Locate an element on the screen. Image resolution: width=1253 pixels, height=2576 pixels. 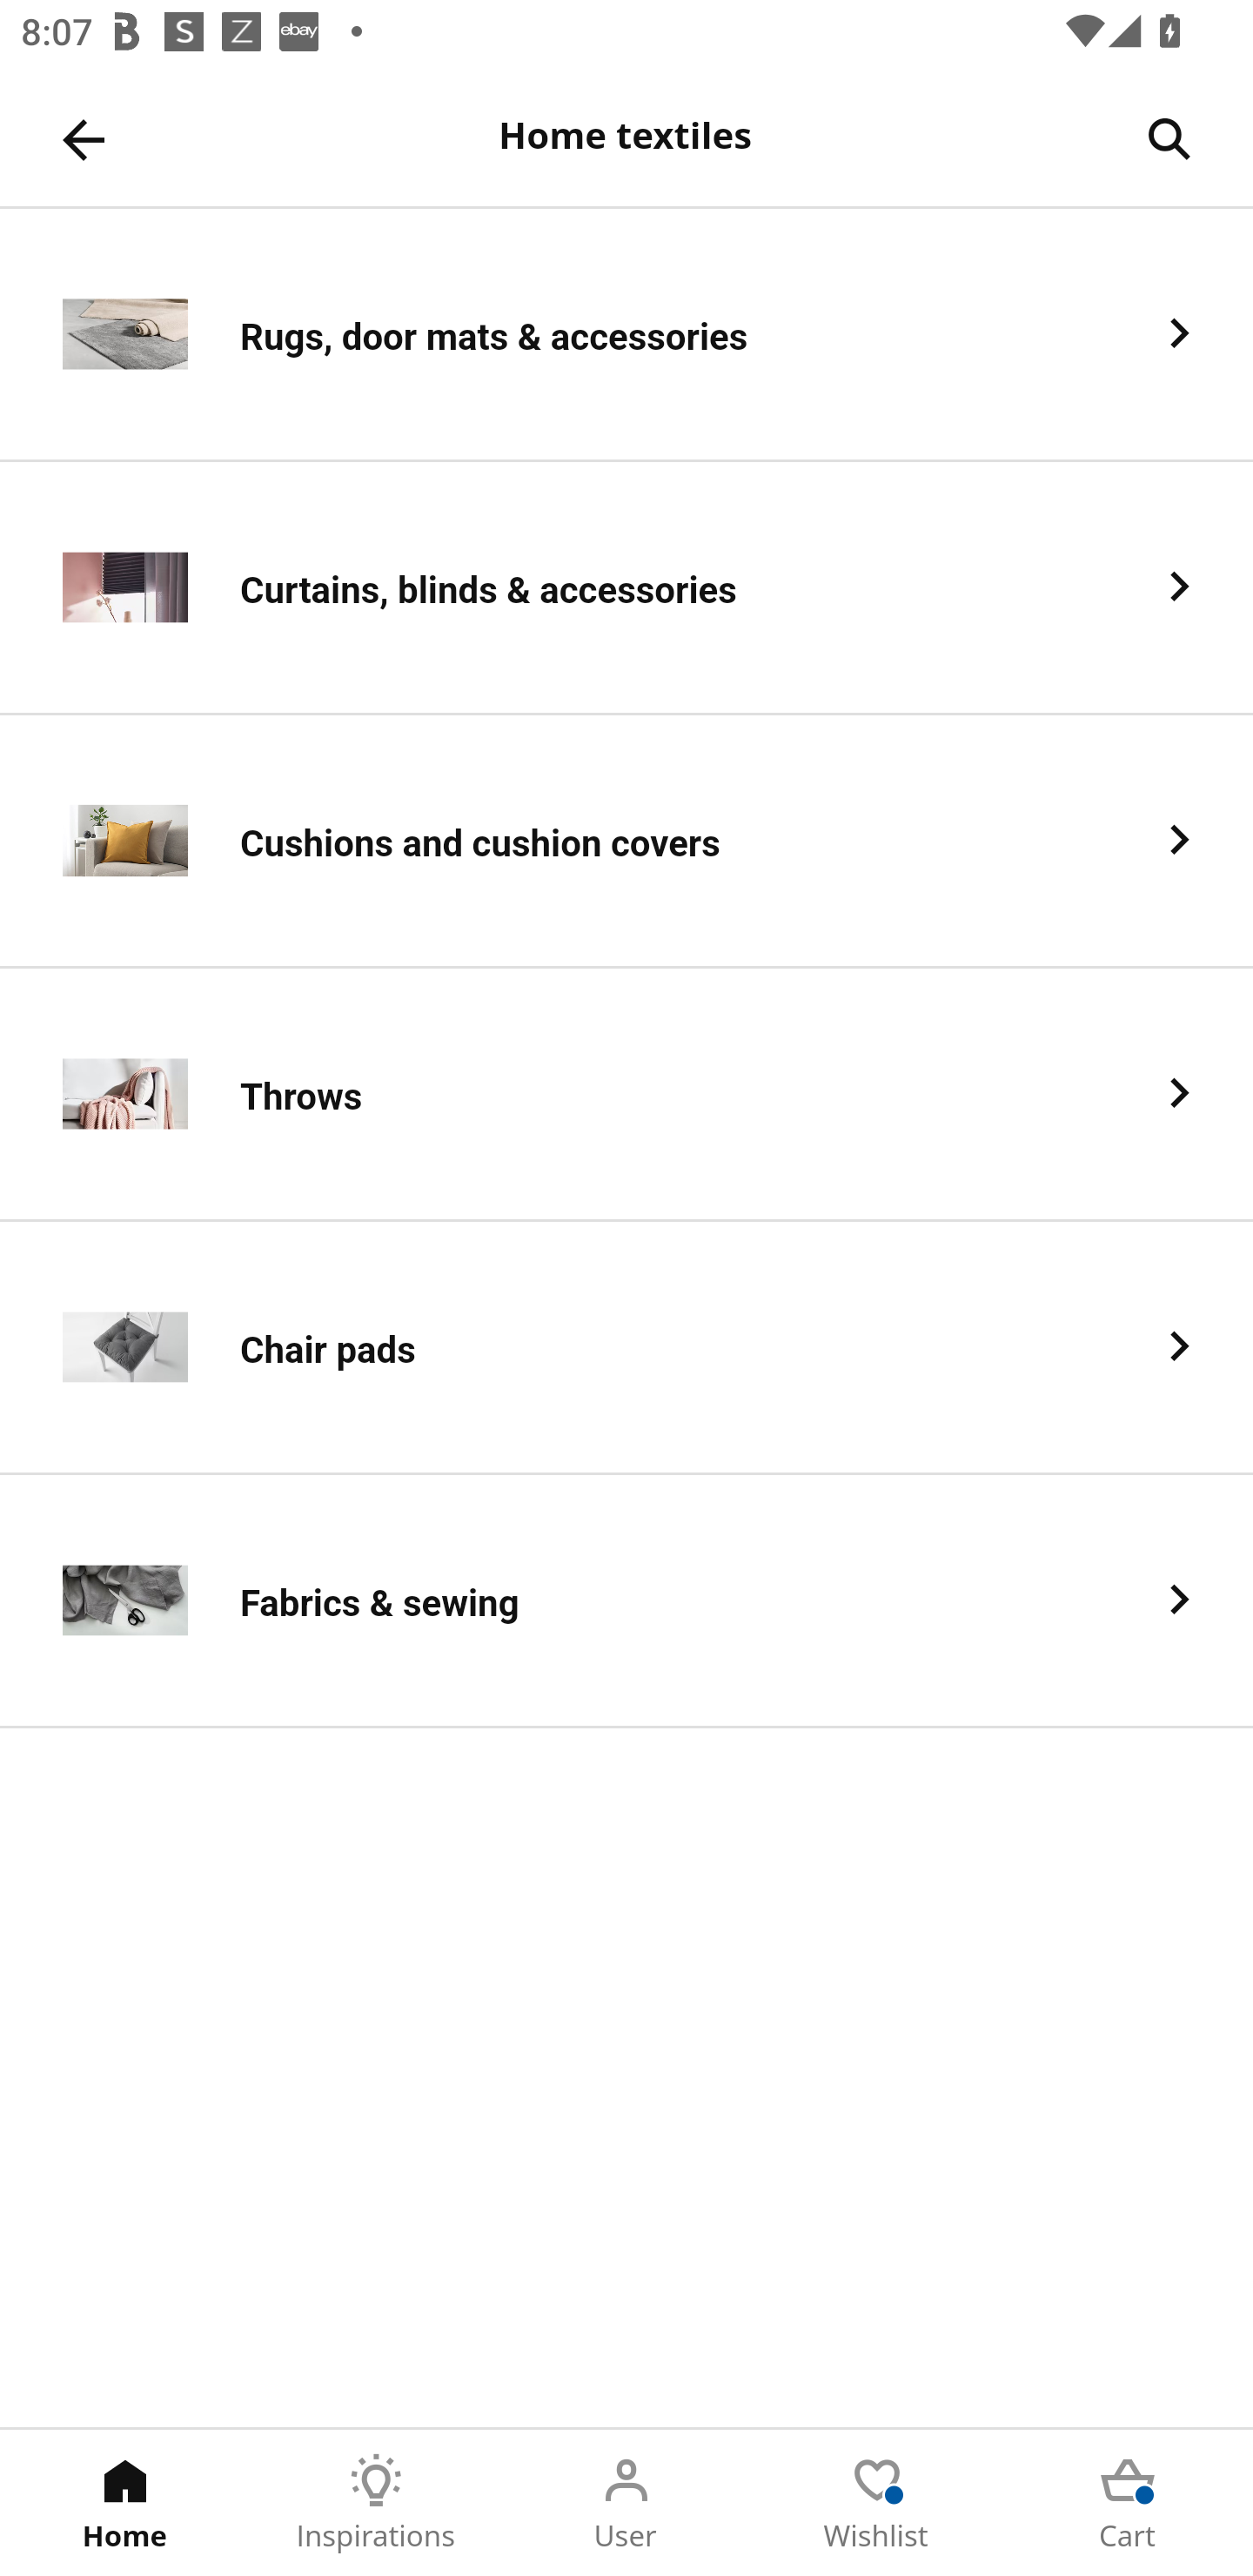
User
Tab 3 of 5 is located at coordinates (626, 2503).